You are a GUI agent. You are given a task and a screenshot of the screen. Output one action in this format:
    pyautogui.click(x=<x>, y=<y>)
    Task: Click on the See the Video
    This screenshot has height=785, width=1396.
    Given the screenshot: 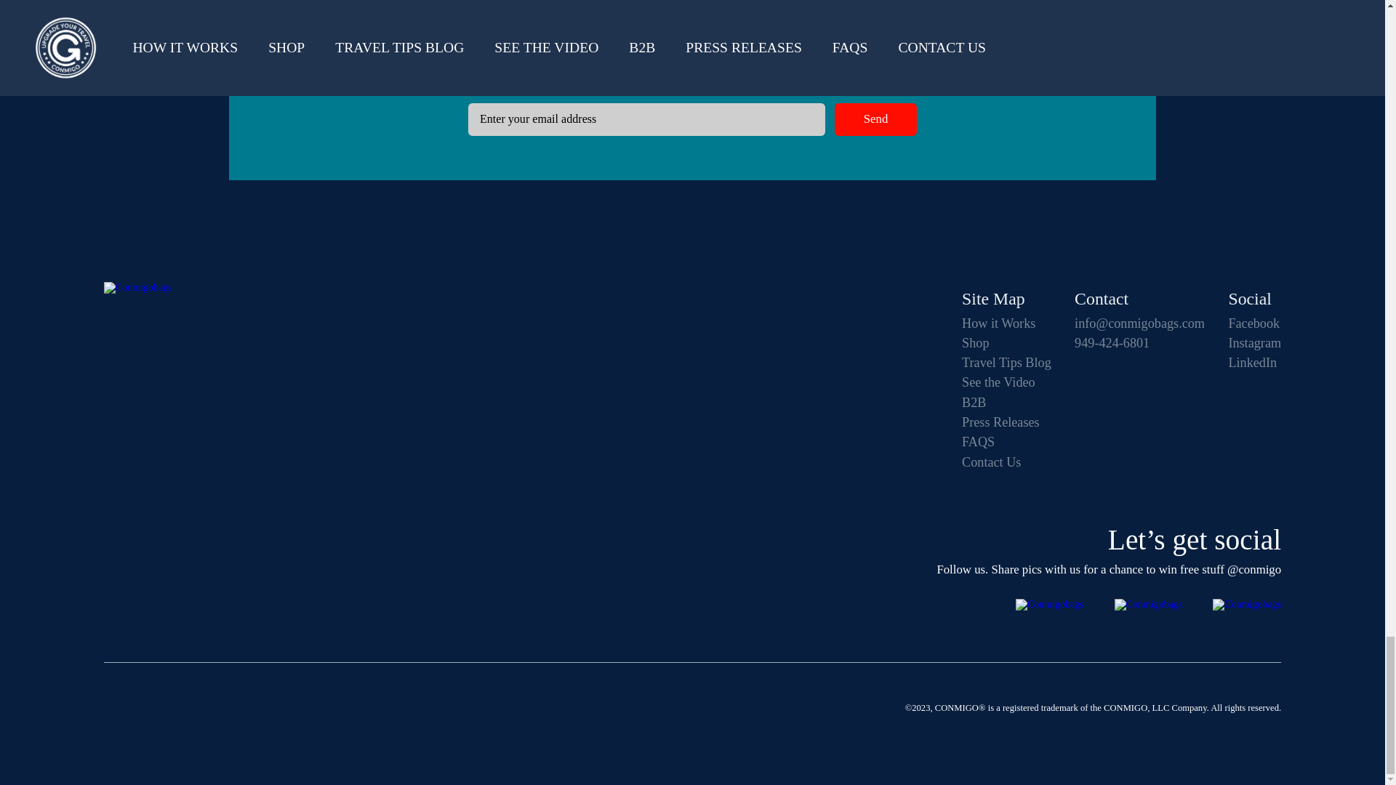 What is the action you would take?
    pyautogui.click(x=1006, y=382)
    